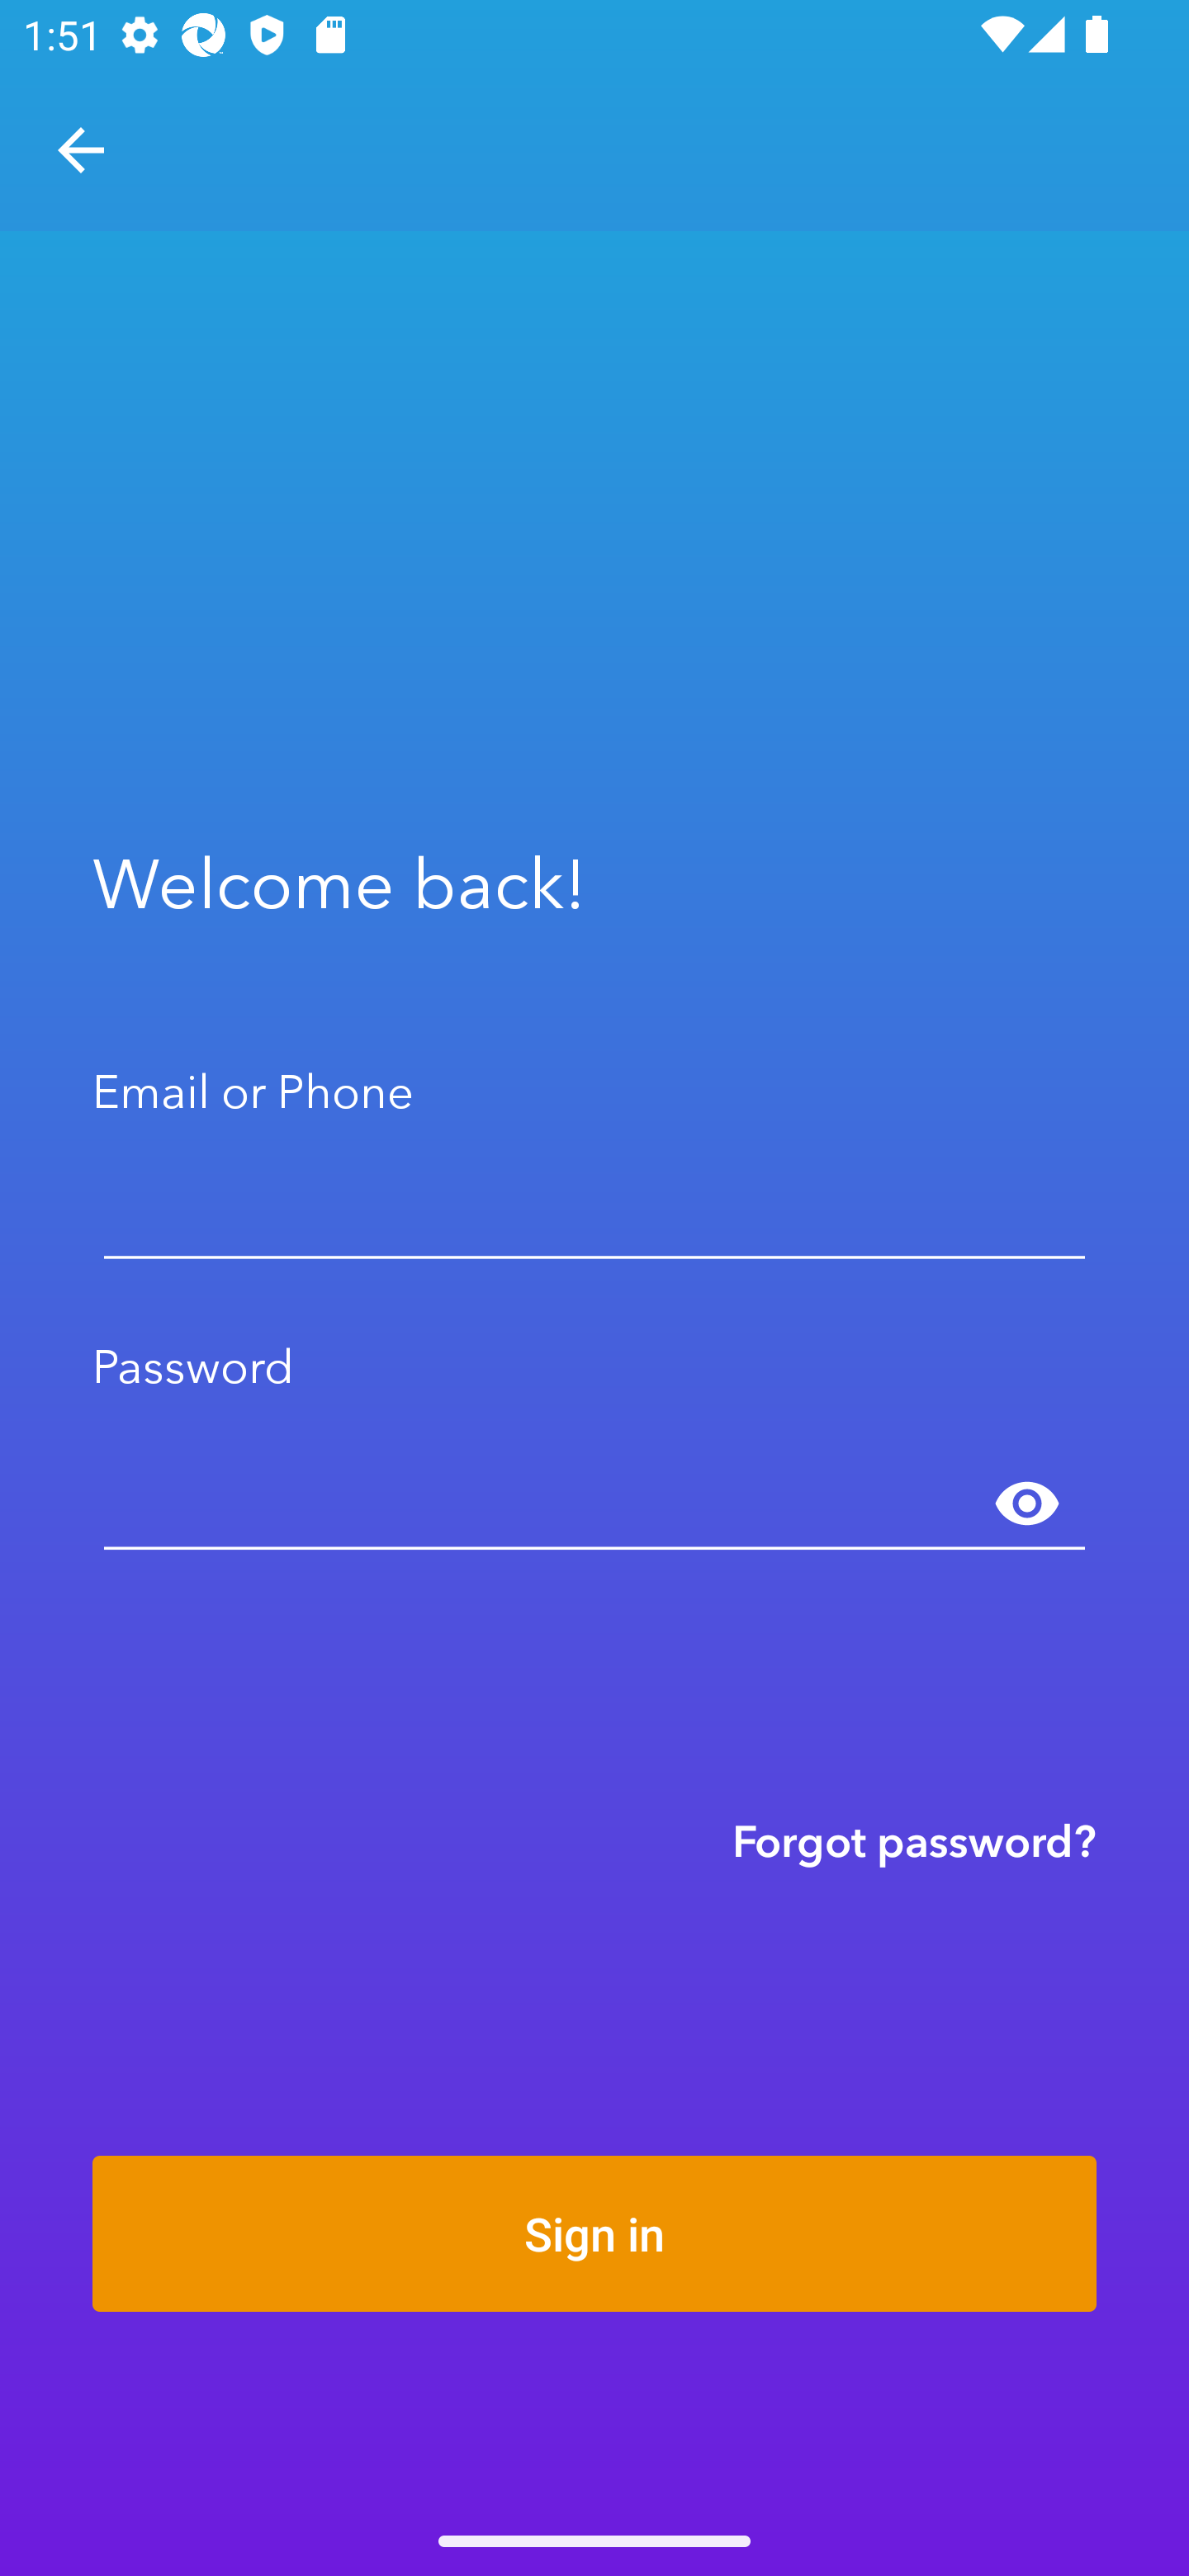  Describe the element at coordinates (914, 1840) in the screenshot. I see `Forgot password?` at that location.